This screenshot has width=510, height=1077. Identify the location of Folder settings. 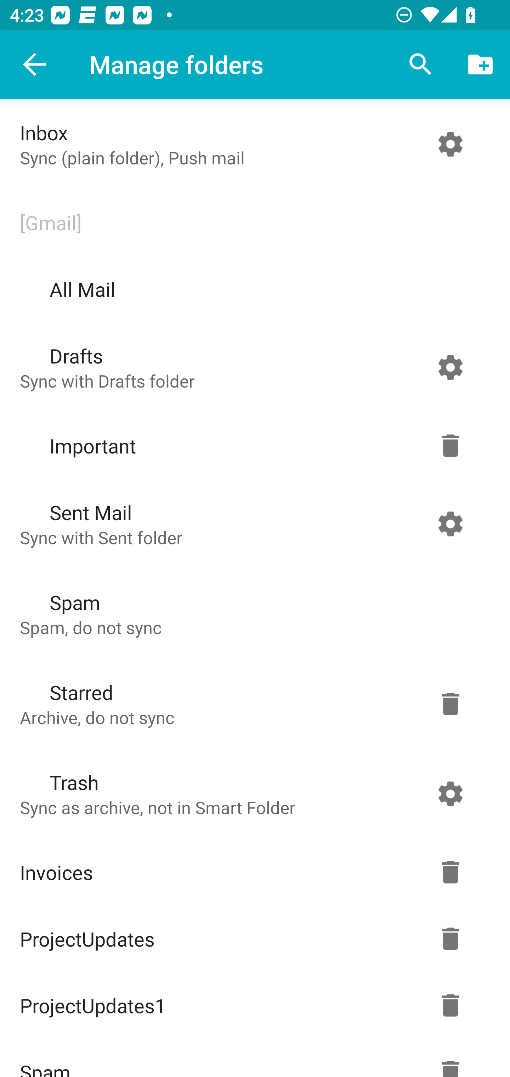
(450, 1005).